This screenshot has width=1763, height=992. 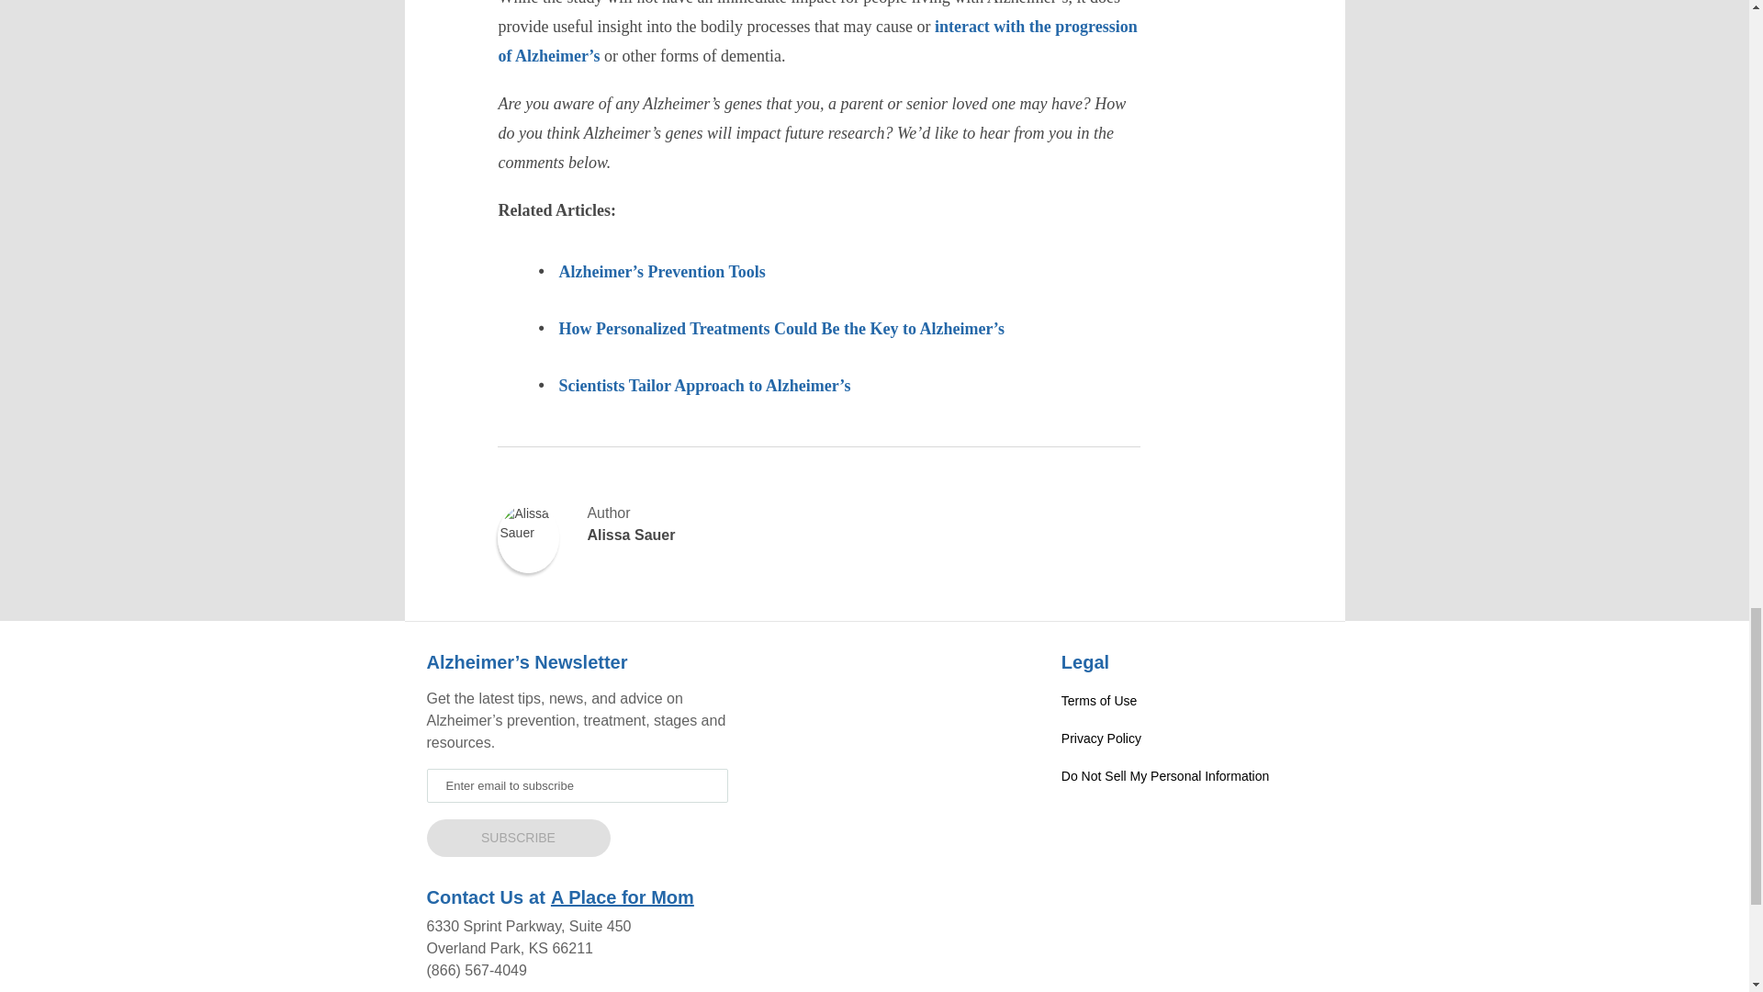 What do you see at coordinates (1192, 701) in the screenshot?
I see `Terms of Use` at bounding box center [1192, 701].